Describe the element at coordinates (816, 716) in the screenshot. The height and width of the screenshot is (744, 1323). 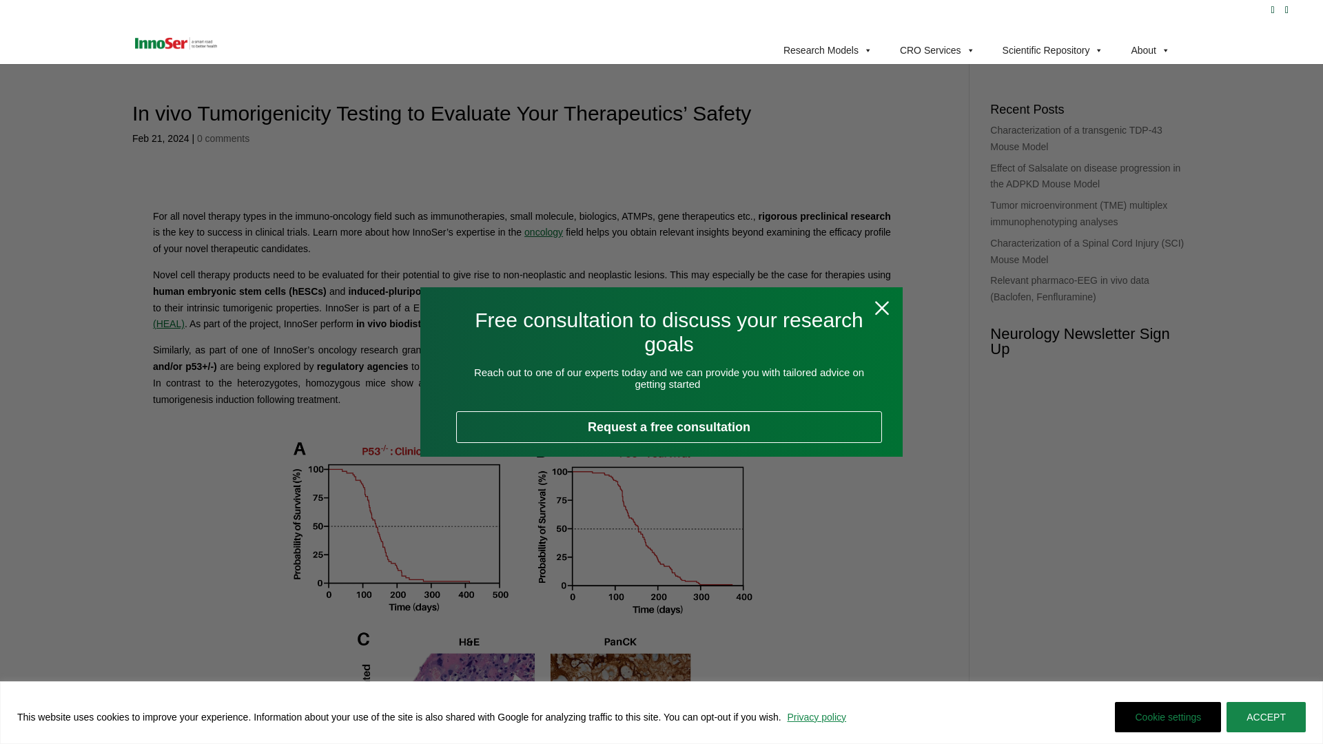
I see `Privacy policy` at that location.